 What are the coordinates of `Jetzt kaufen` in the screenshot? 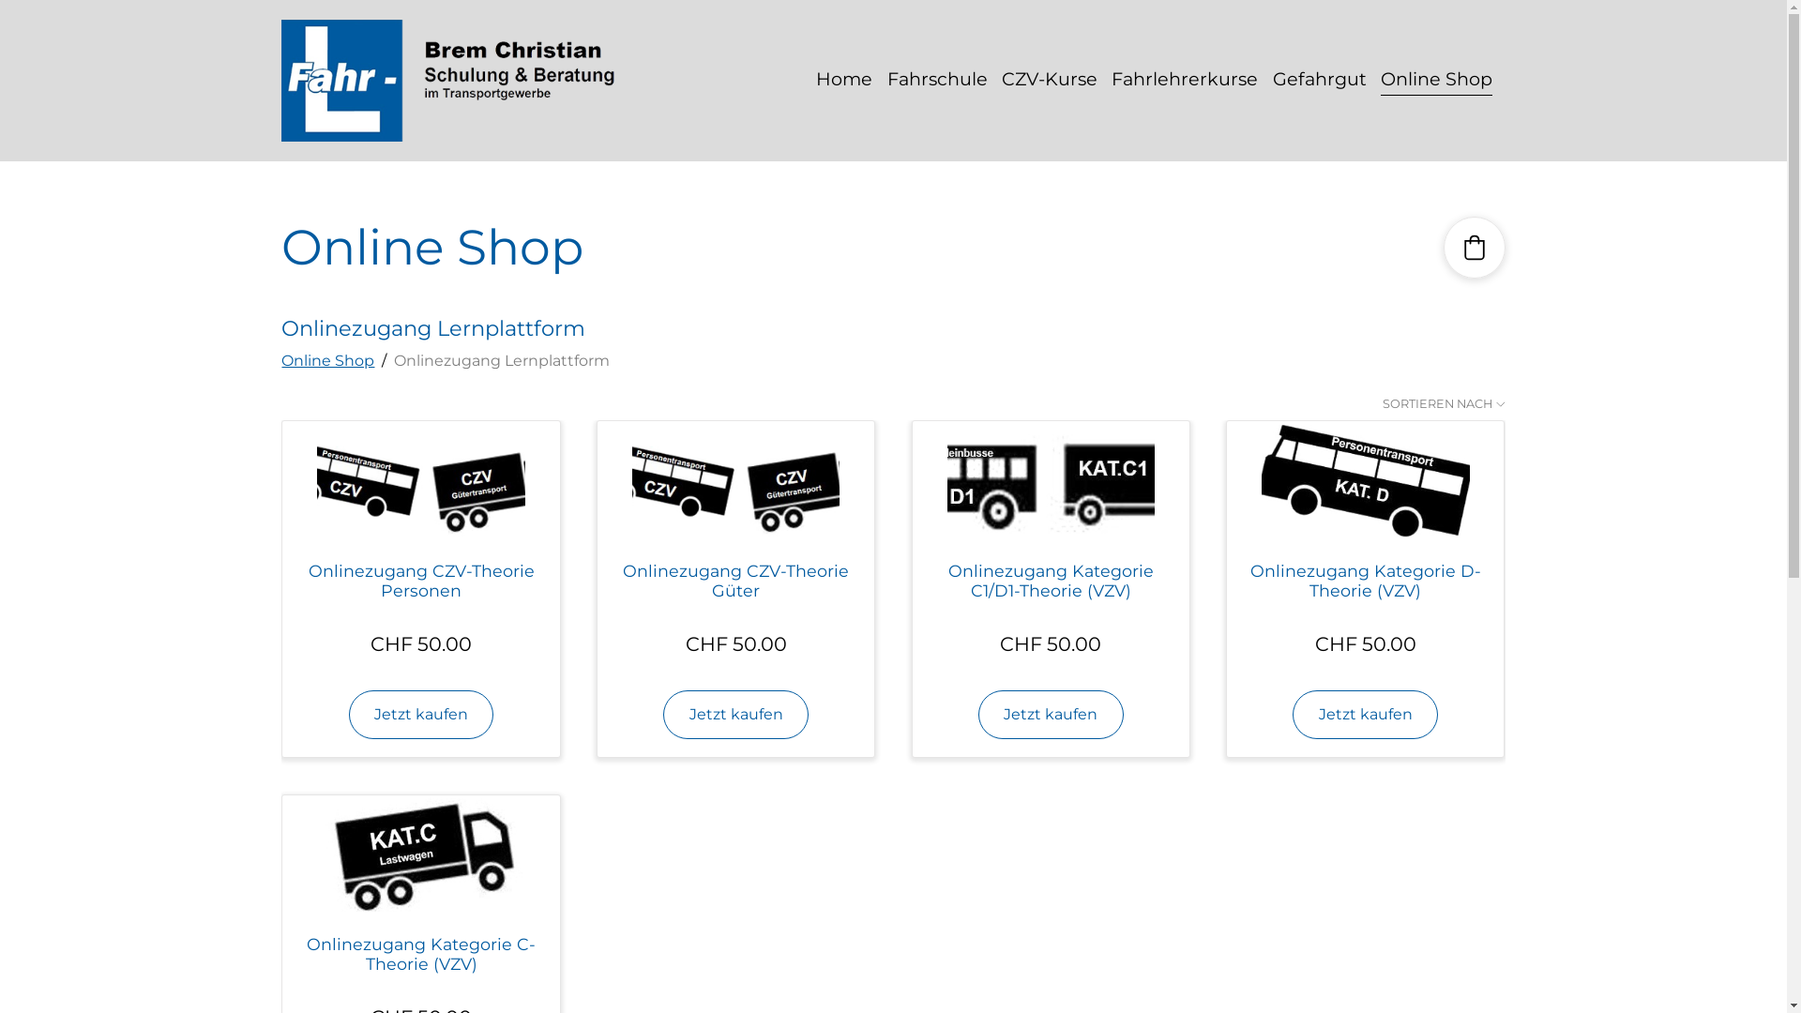 It's located at (1051, 715).